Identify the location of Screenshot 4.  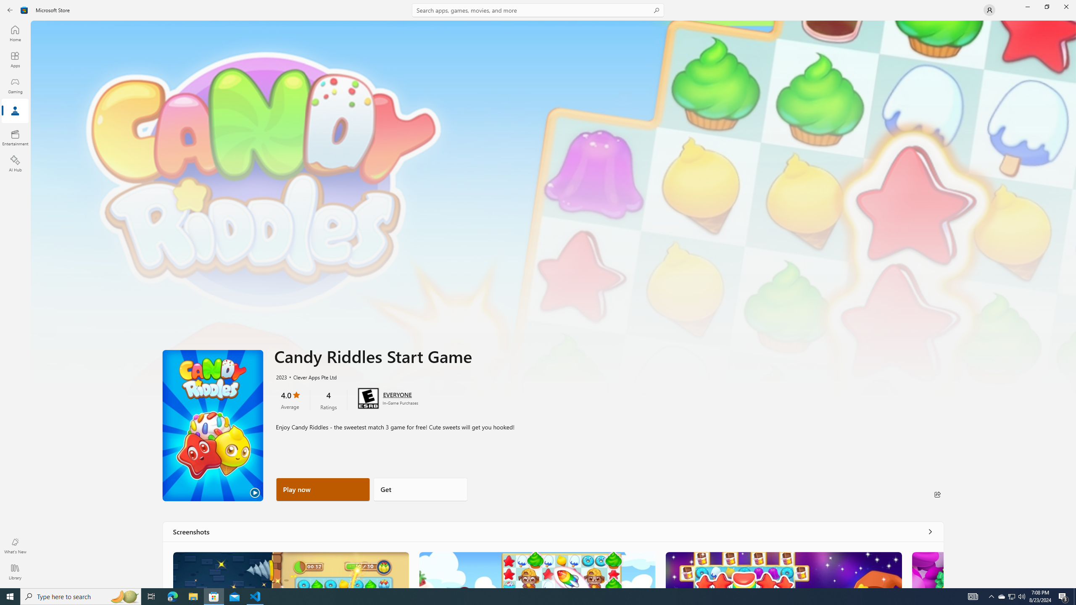
(927, 570).